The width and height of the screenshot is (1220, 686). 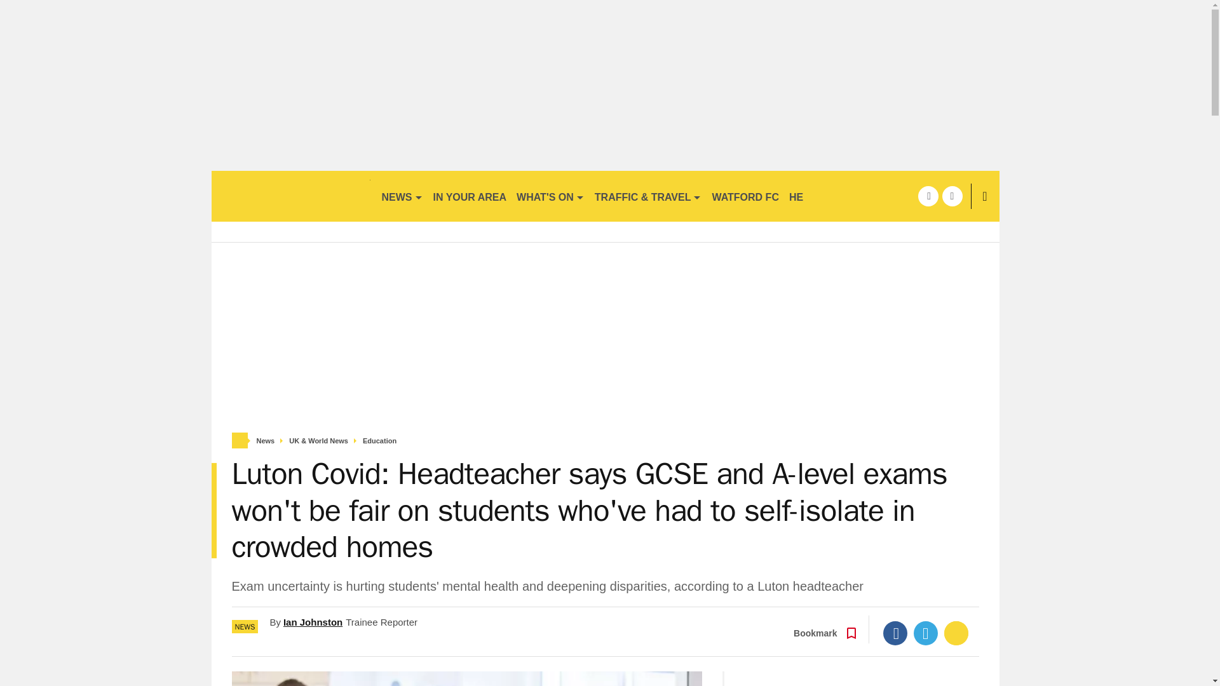 What do you see at coordinates (926, 633) in the screenshot?
I see `Twitter` at bounding box center [926, 633].